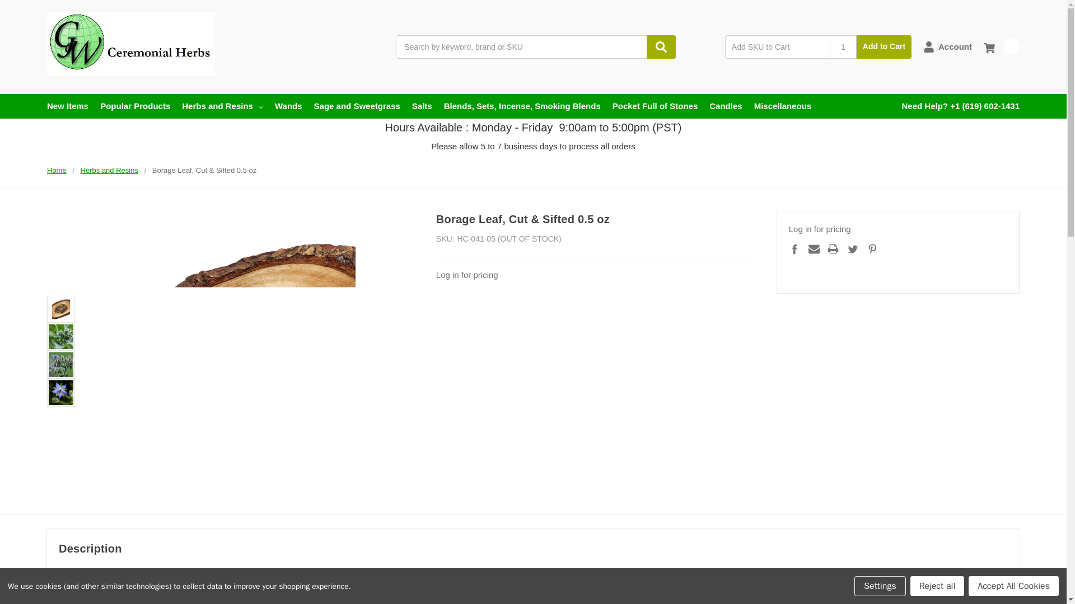 This screenshot has height=604, width=1075. What do you see at coordinates (357, 106) in the screenshot?
I see `Sage and Sweetgrass` at bounding box center [357, 106].